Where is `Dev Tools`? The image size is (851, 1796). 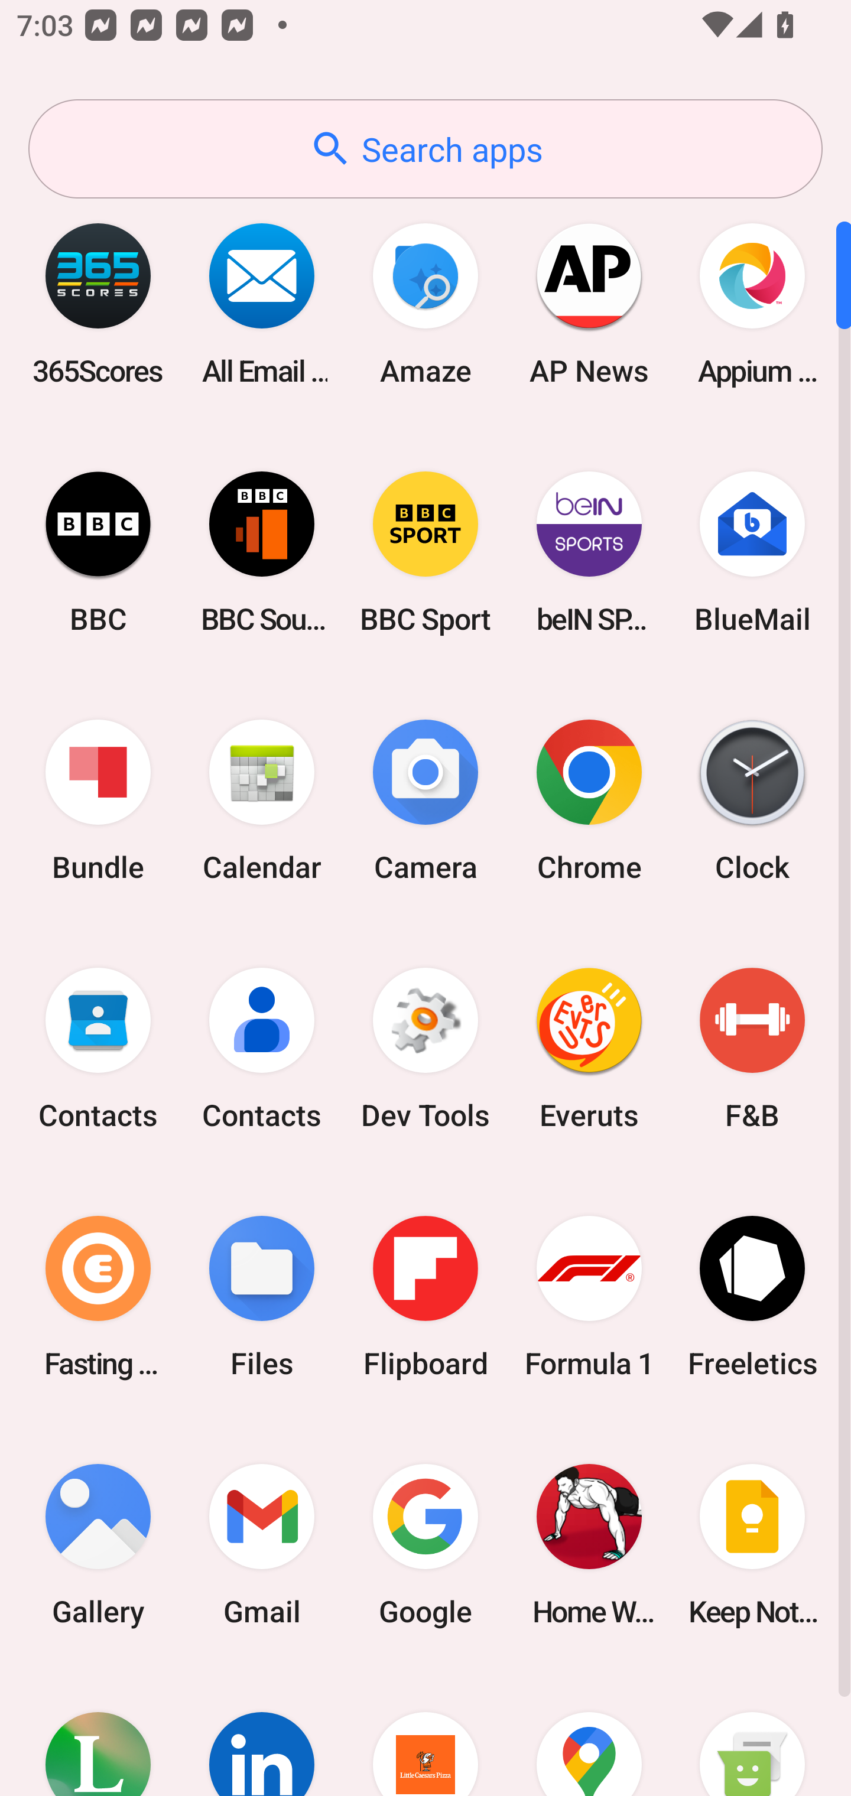 Dev Tools is located at coordinates (425, 1049).